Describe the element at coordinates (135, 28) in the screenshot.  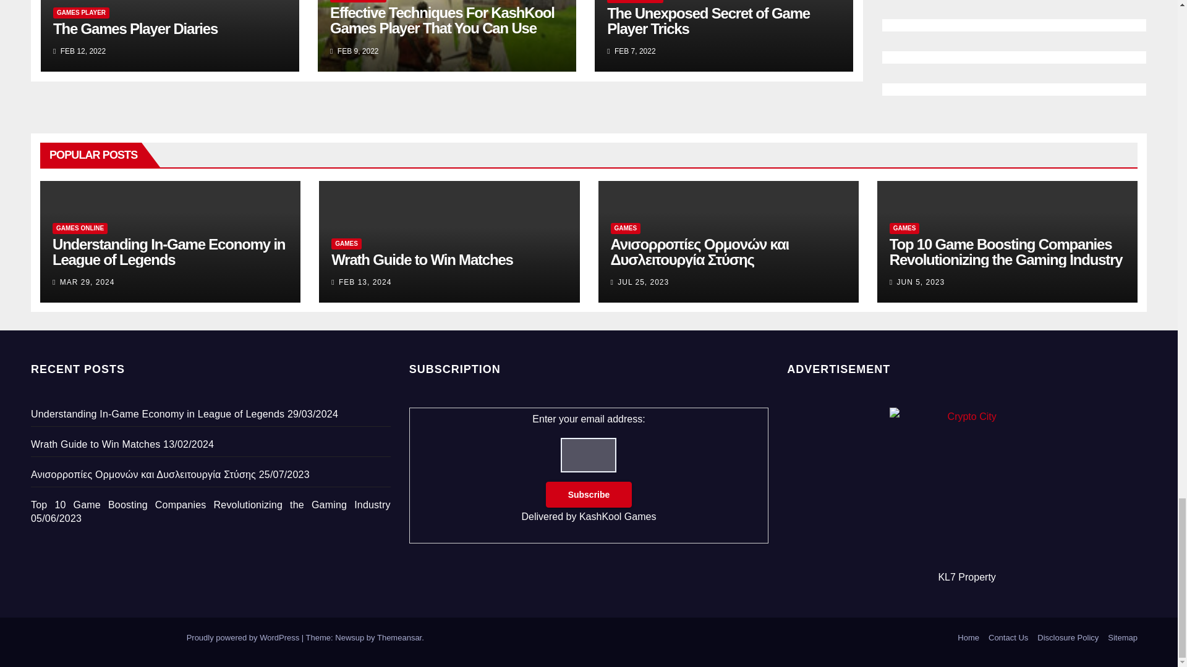
I see `The Games Player Diaries` at that location.